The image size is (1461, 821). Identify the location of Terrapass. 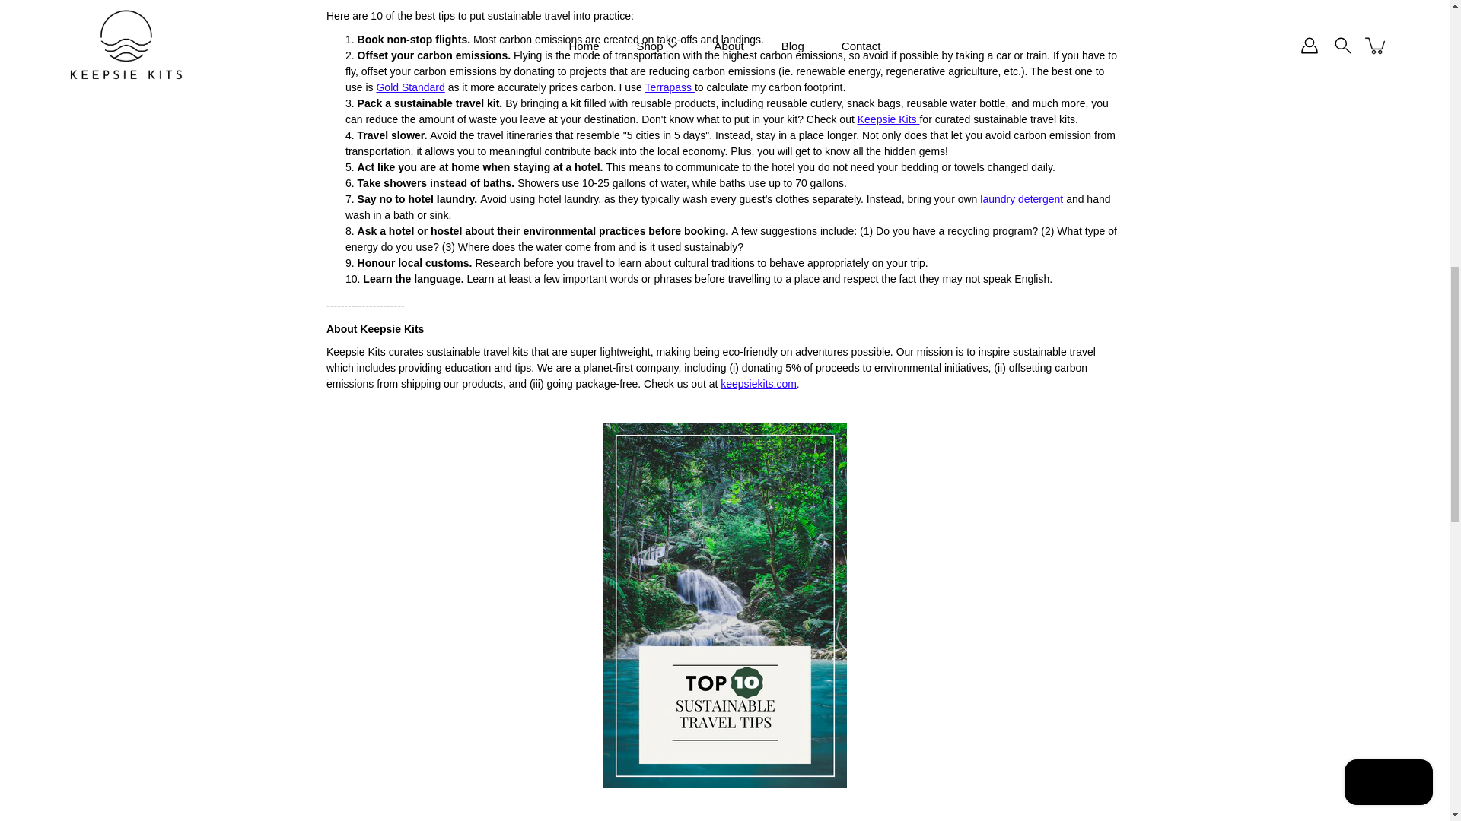
(668, 87).